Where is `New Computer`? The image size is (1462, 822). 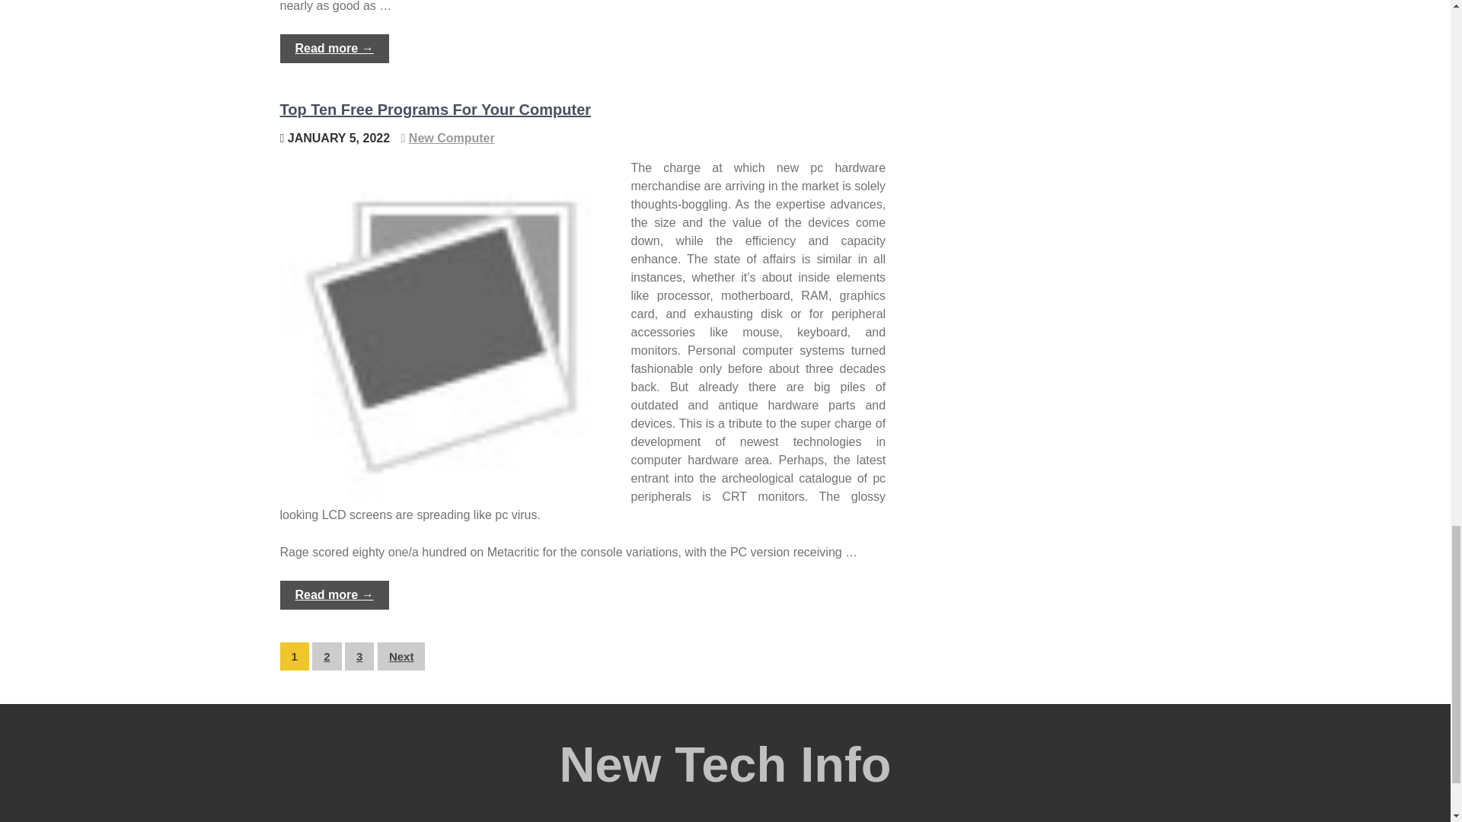 New Computer is located at coordinates (452, 138).